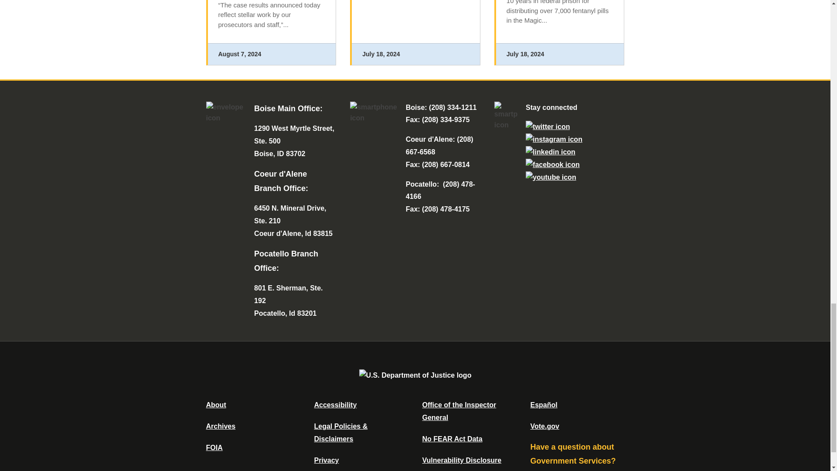  I want to click on Data Posted Pursuant To The No Fear Act, so click(452, 439).